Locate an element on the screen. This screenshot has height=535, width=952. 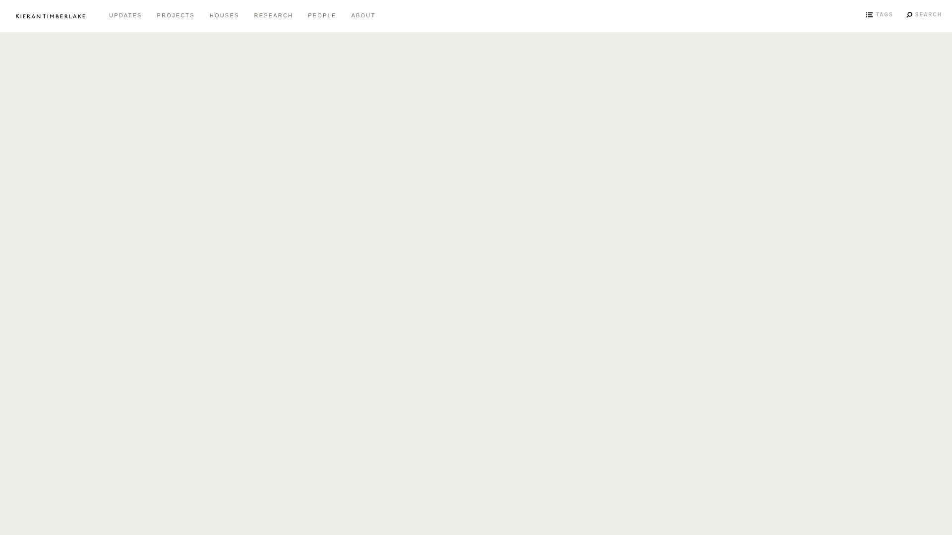
UPDATES is located at coordinates (125, 16).